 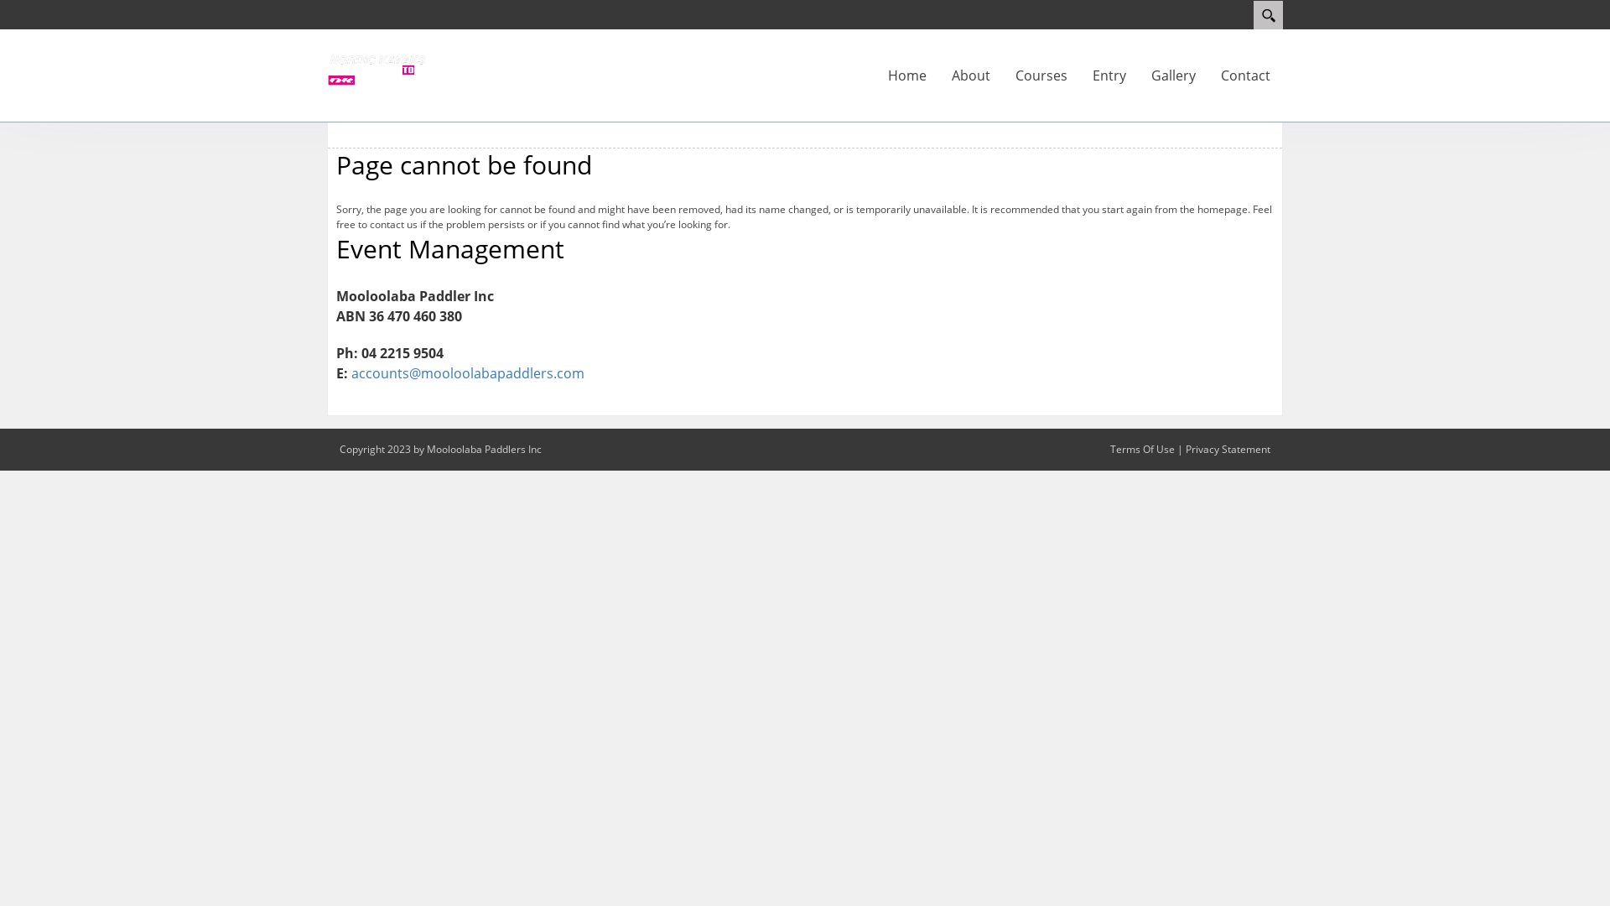 What do you see at coordinates (377, 69) in the screenshot?
I see `Oceanpaddle` at bounding box center [377, 69].